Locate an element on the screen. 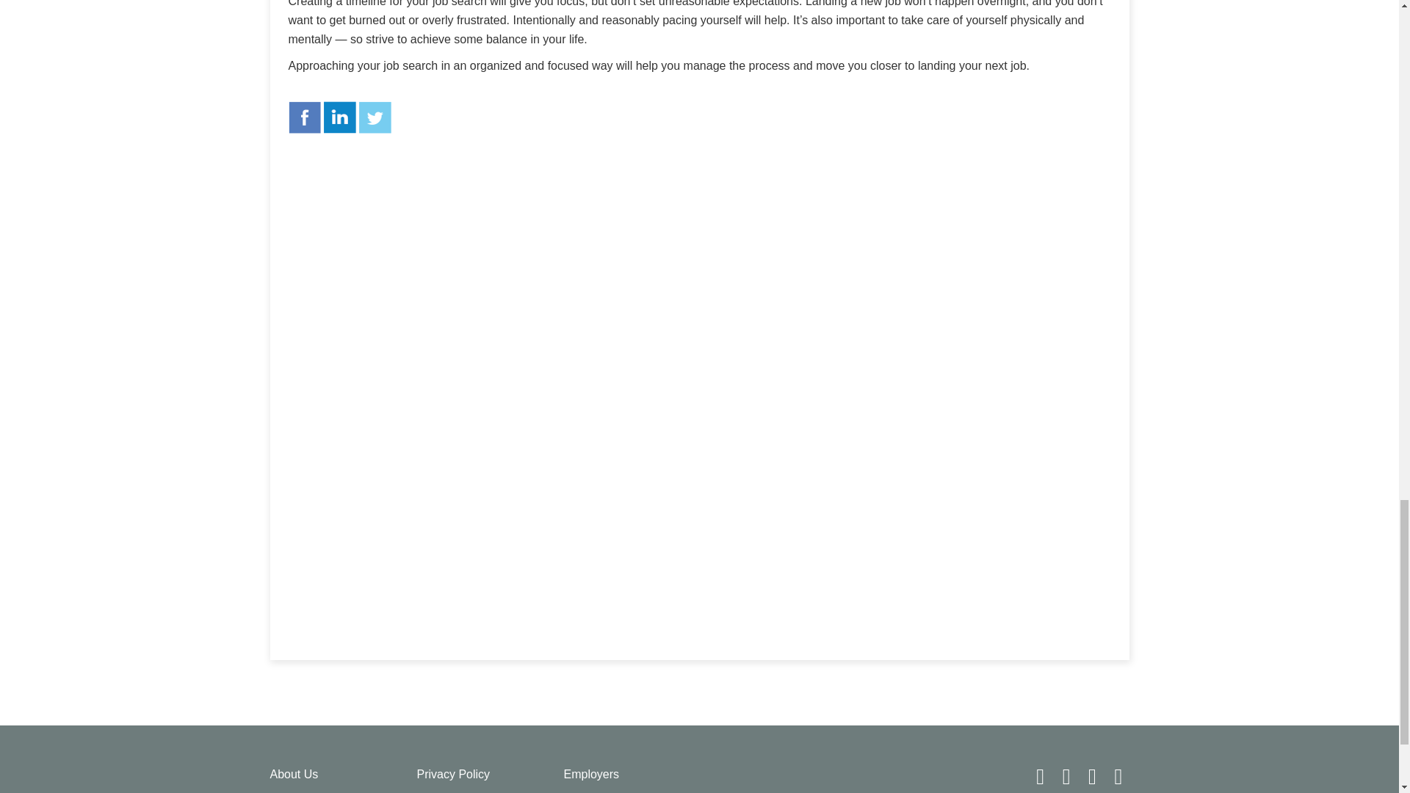 Image resolution: width=1410 pixels, height=793 pixels. Follow Us on Linked In is located at coordinates (1094, 780).